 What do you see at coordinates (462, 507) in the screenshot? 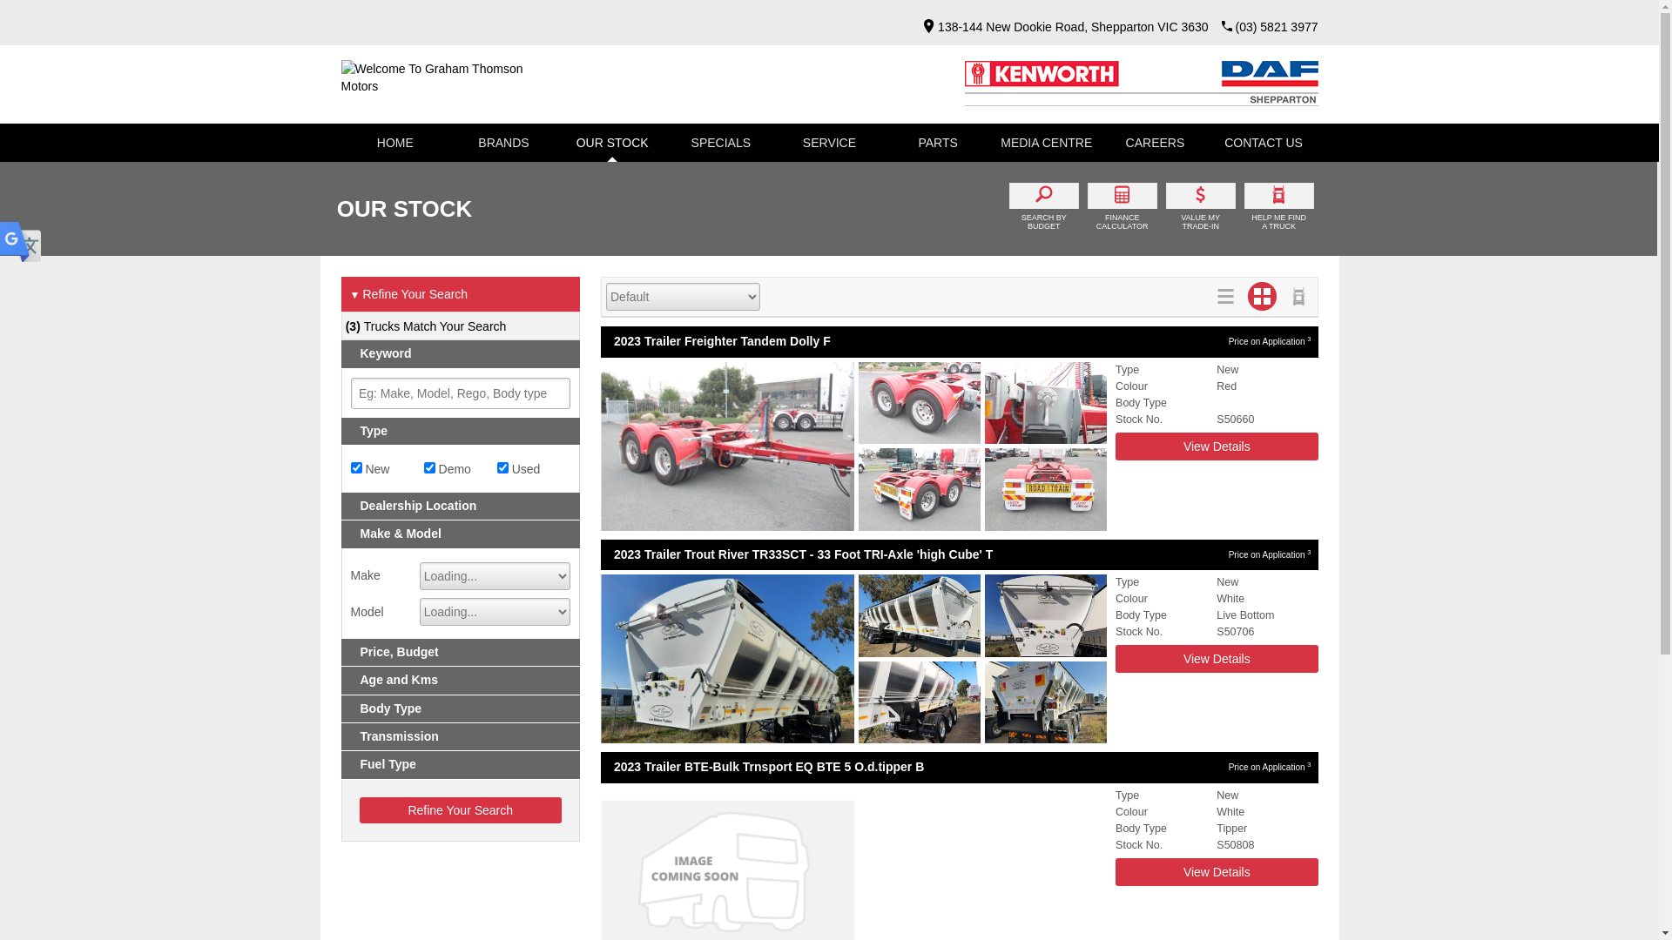
I see `Dealership Location` at bounding box center [462, 507].